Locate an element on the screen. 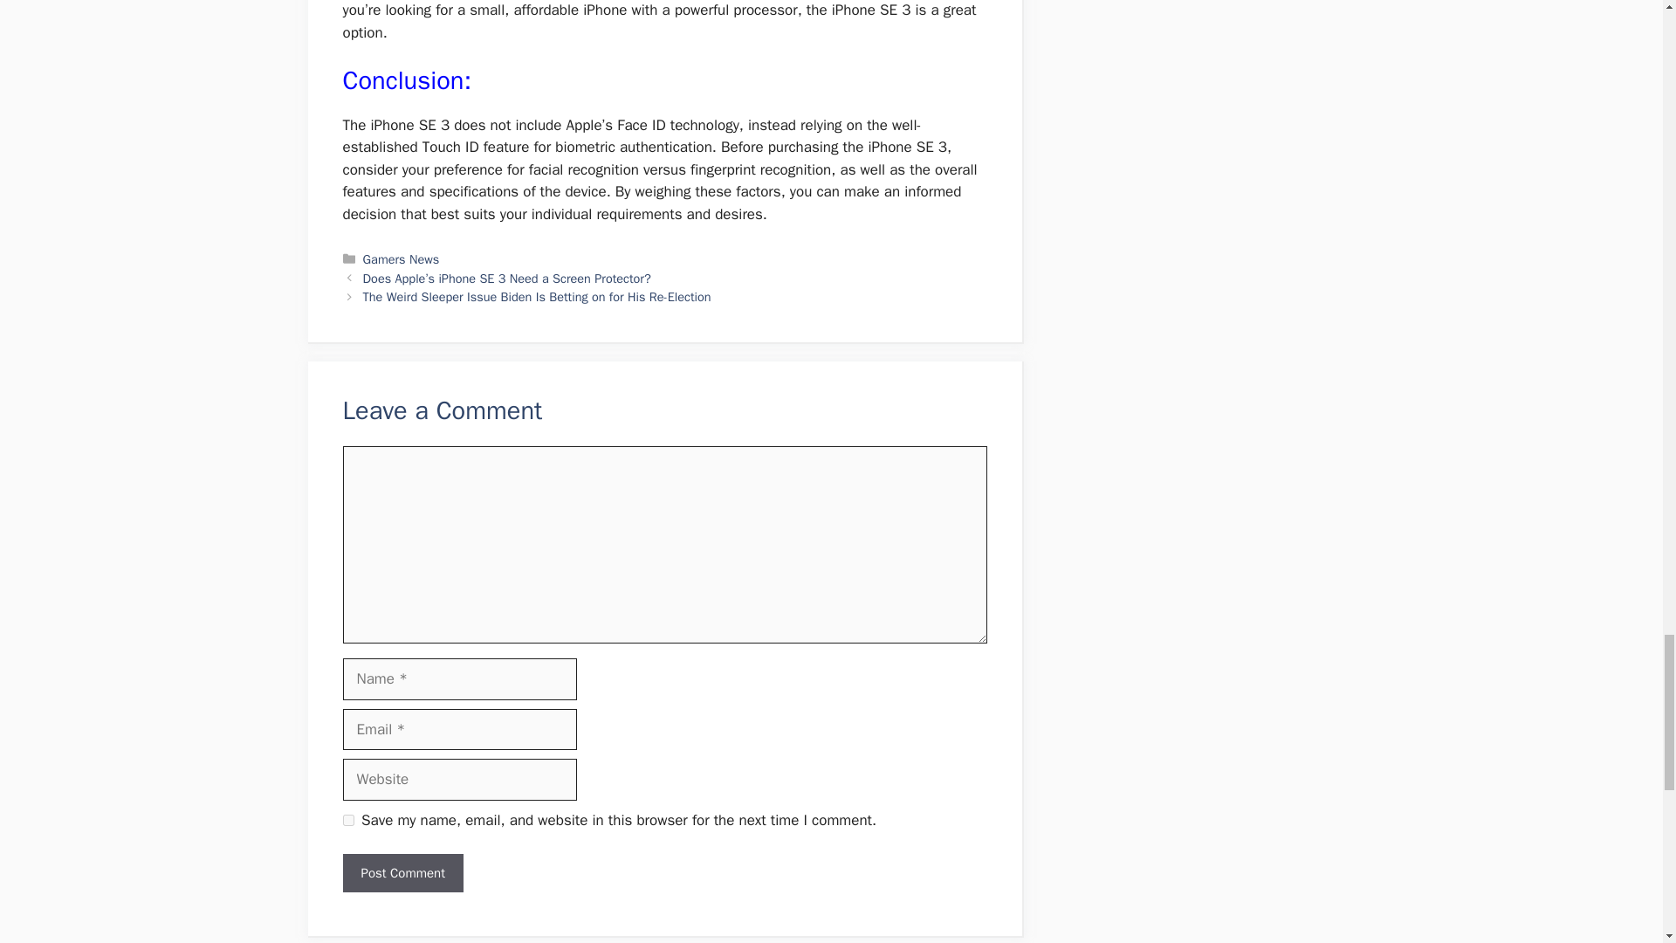  Gamers News is located at coordinates (402, 258).